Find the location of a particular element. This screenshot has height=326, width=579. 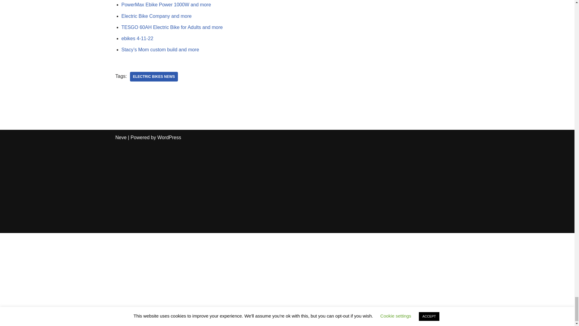

PowerMax Ebike Power 1000W and more is located at coordinates (166, 4).